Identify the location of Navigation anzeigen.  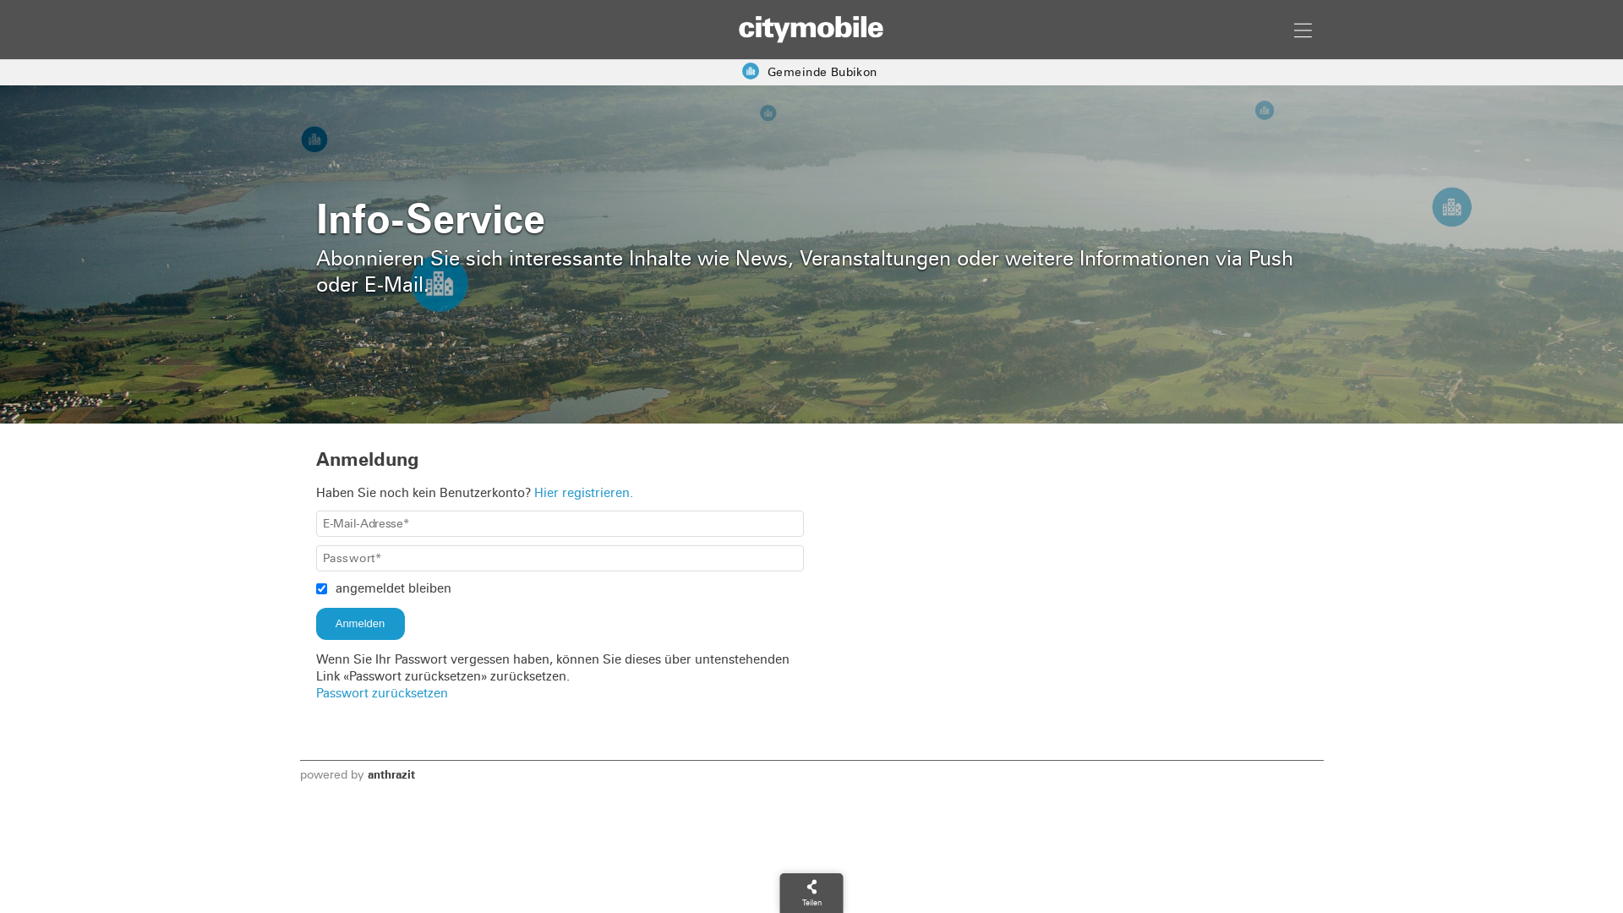
(1303, 28).